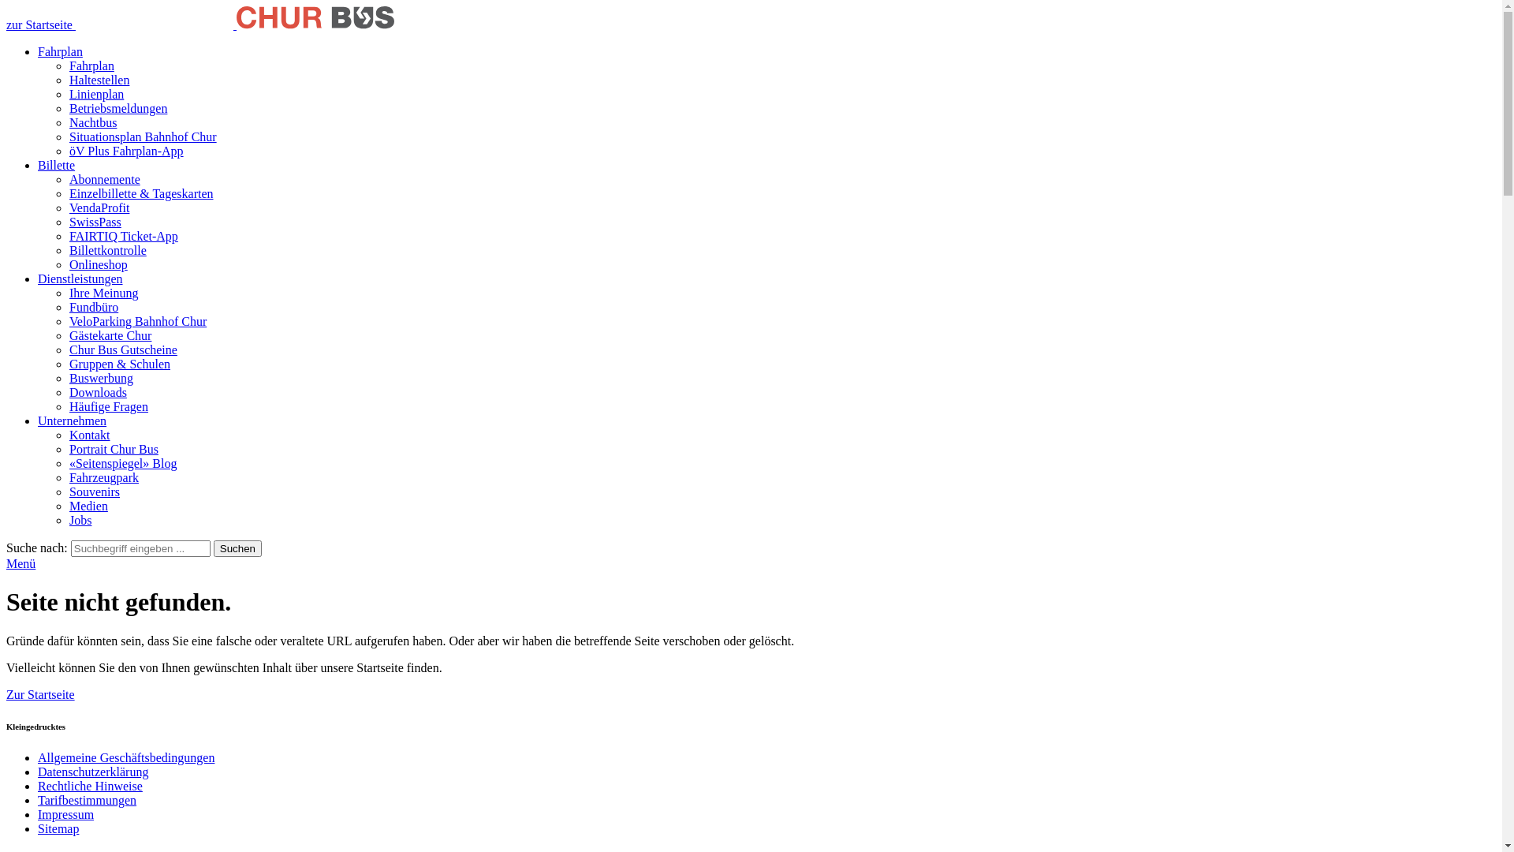 This screenshot has height=852, width=1514. Describe the element at coordinates (87, 800) in the screenshot. I see `Tarifbestimmungen` at that location.